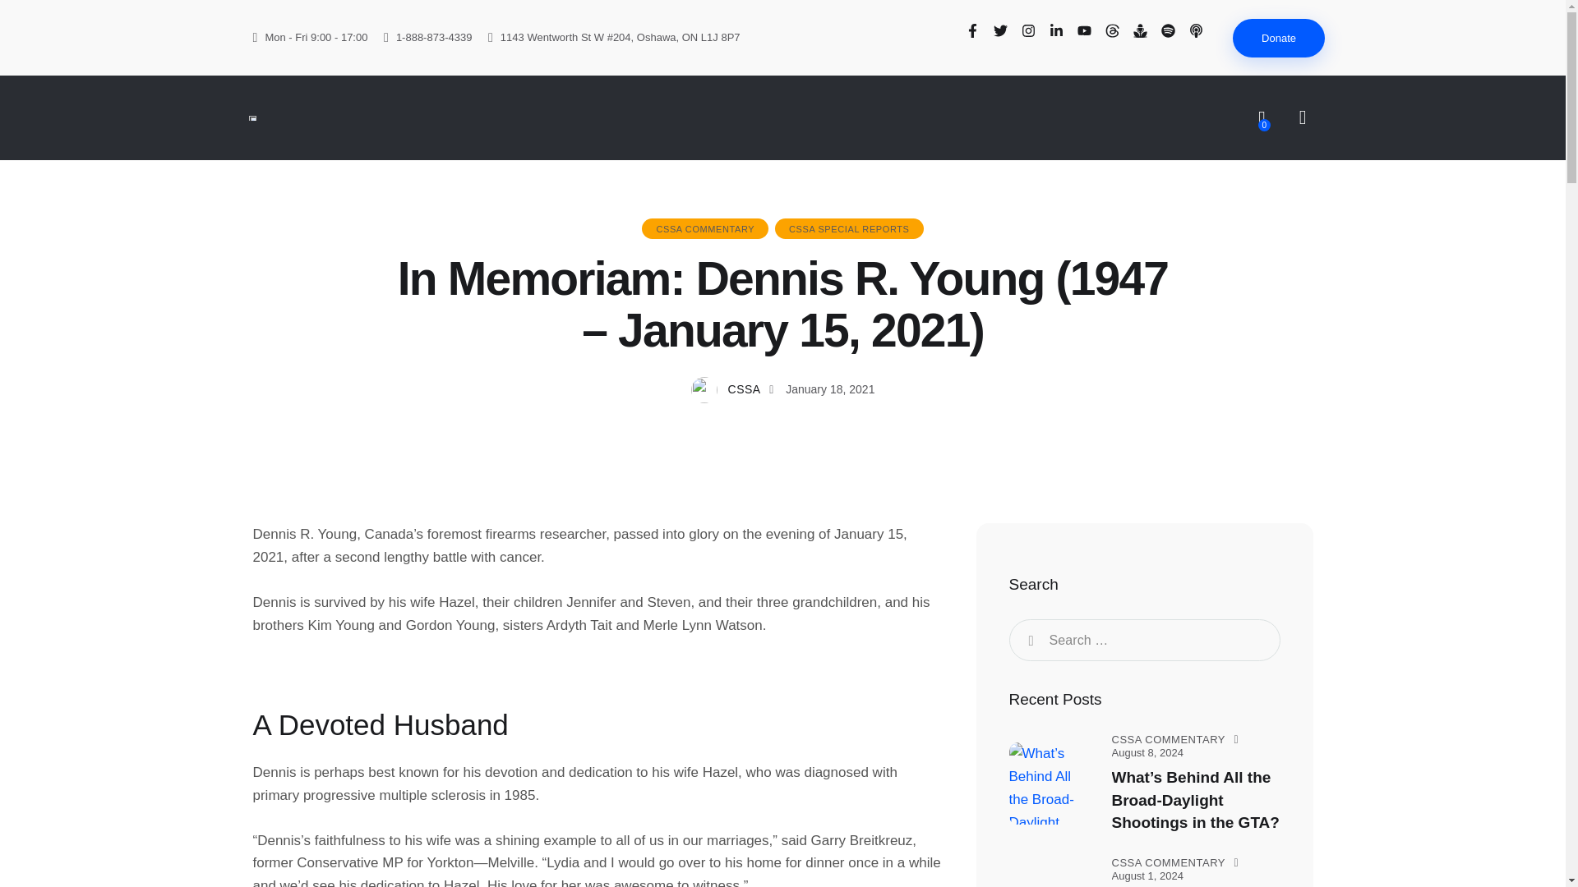  What do you see at coordinates (1279, 38) in the screenshot?
I see `Donate` at bounding box center [1279, 38].